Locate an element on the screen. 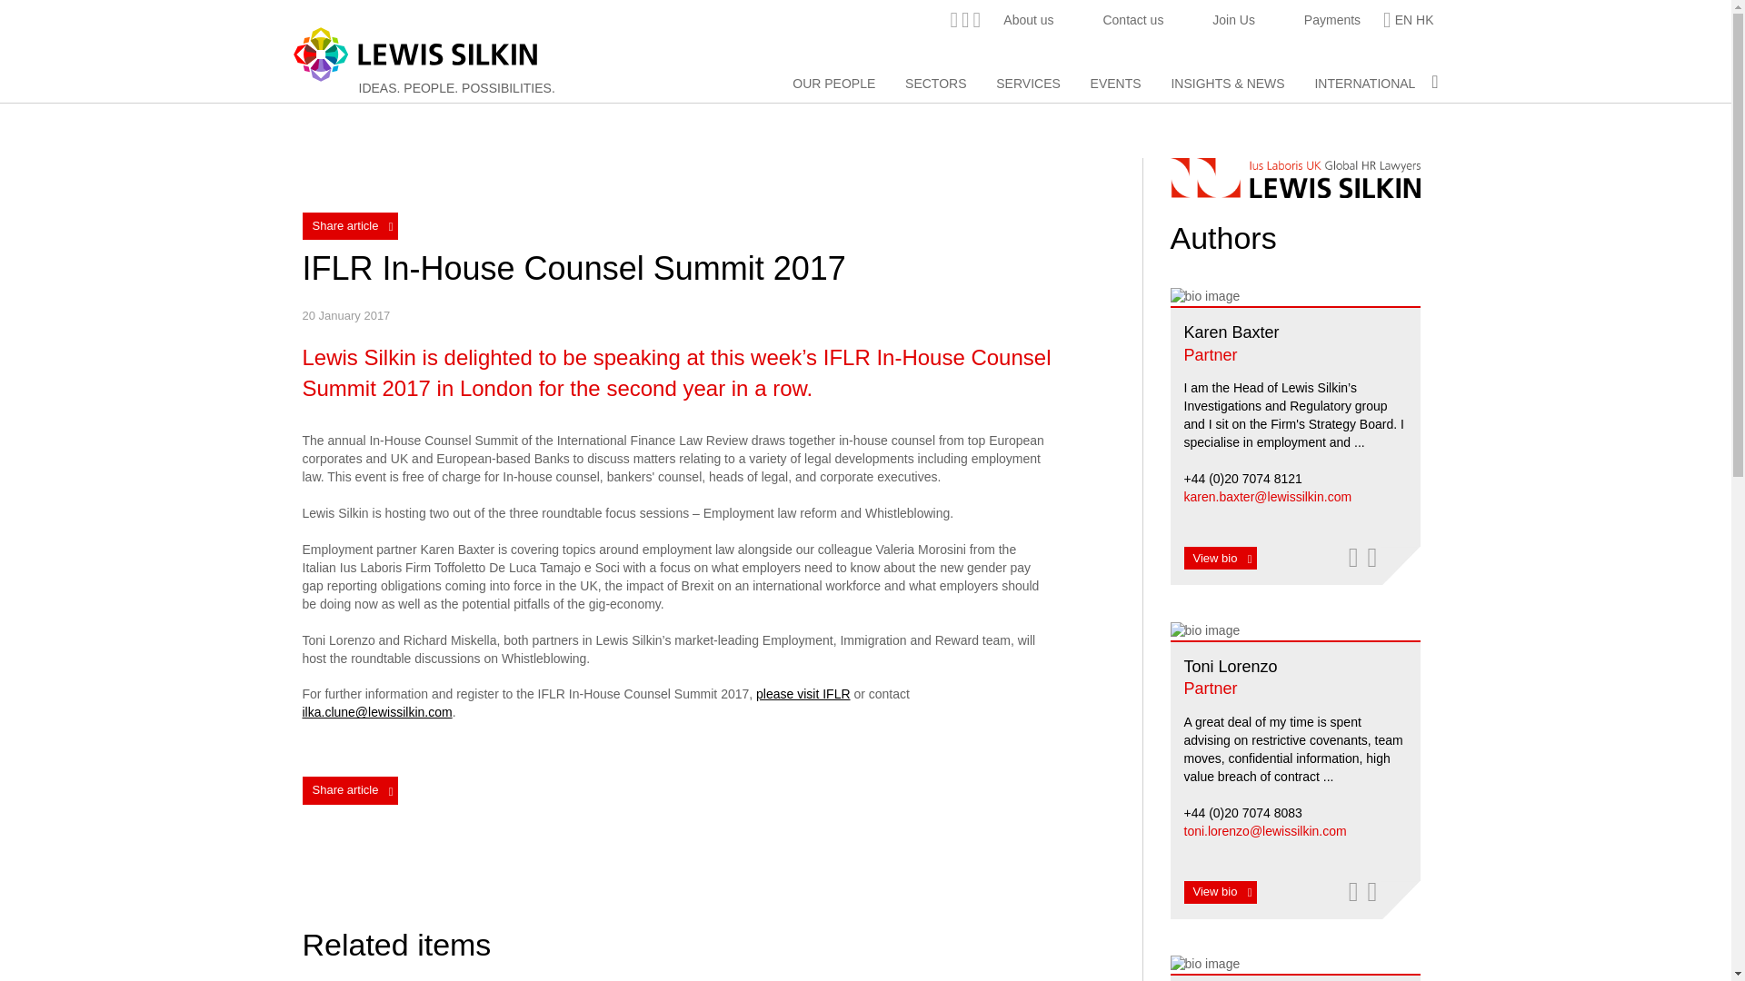  SECTORS is located at coordinates (936, 84).